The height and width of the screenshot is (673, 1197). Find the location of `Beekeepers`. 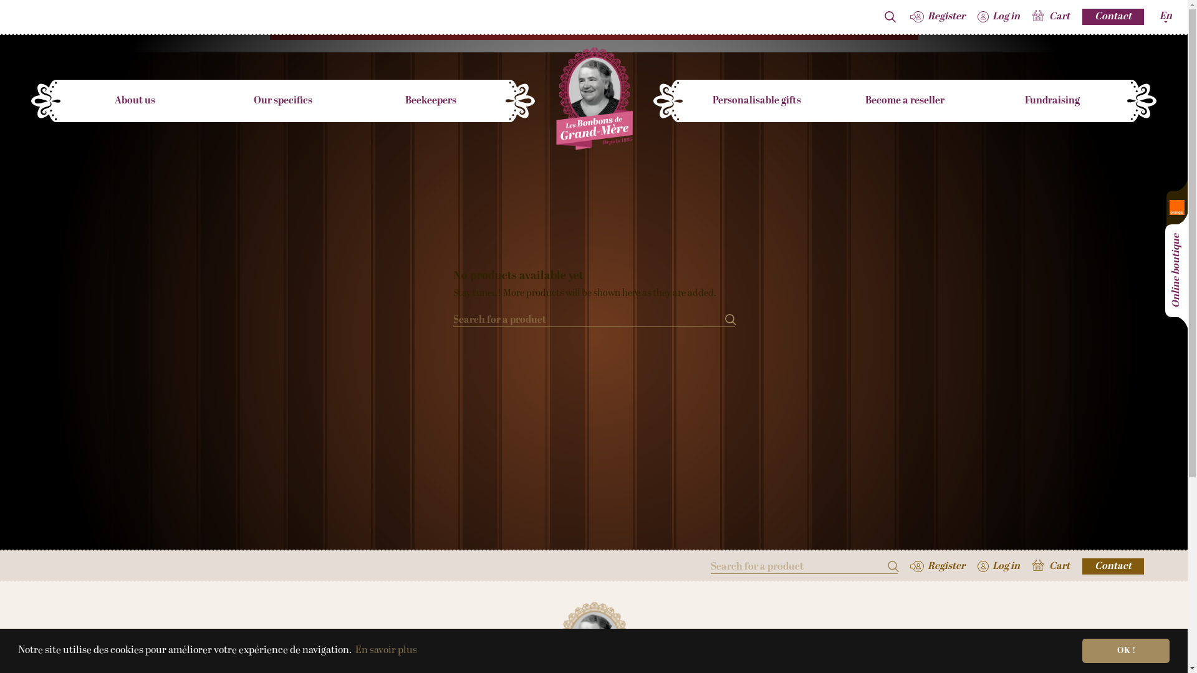

Beekeepers is located at coordinates (431, 101).